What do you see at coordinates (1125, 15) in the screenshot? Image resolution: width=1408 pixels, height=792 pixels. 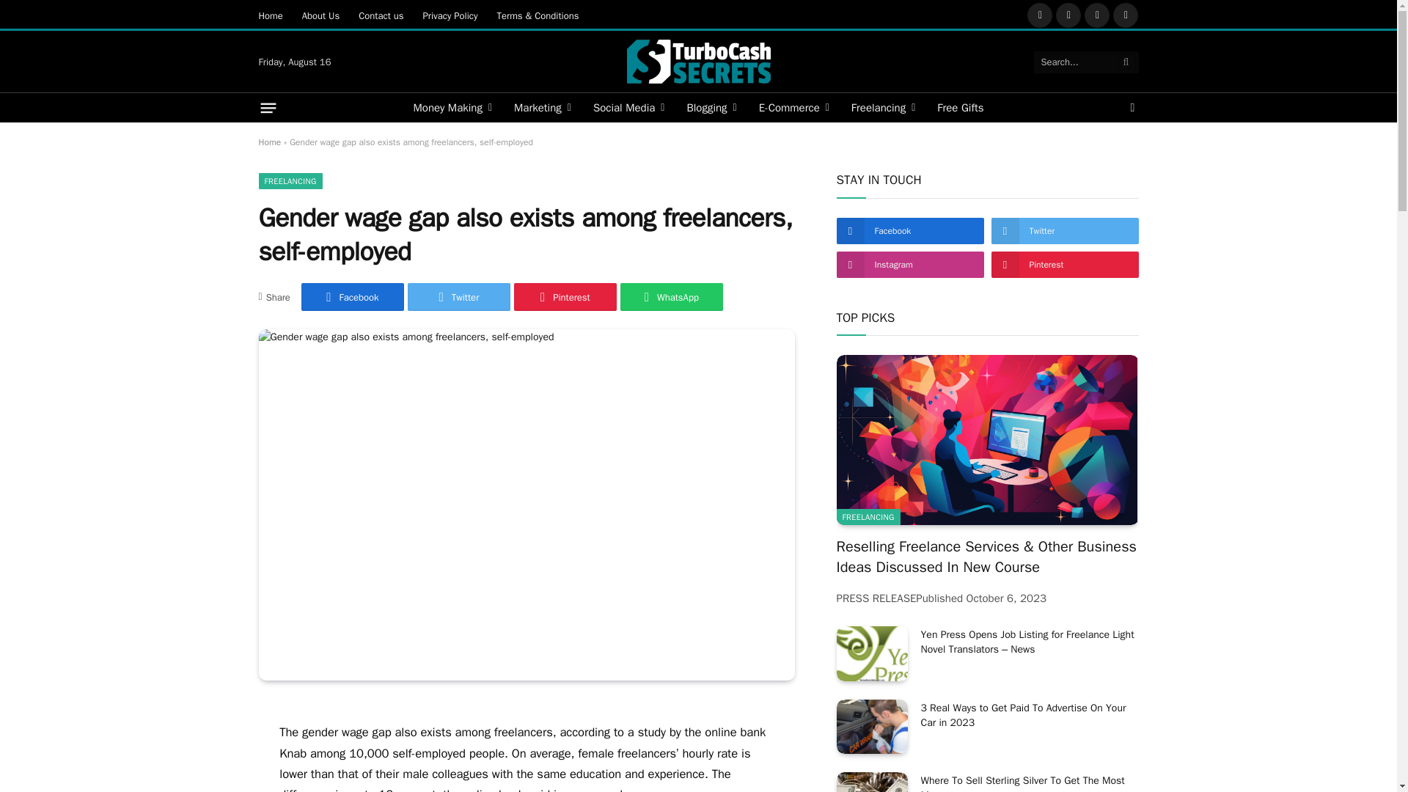 I see `Pinterest` at bounding box center [1125, 15].